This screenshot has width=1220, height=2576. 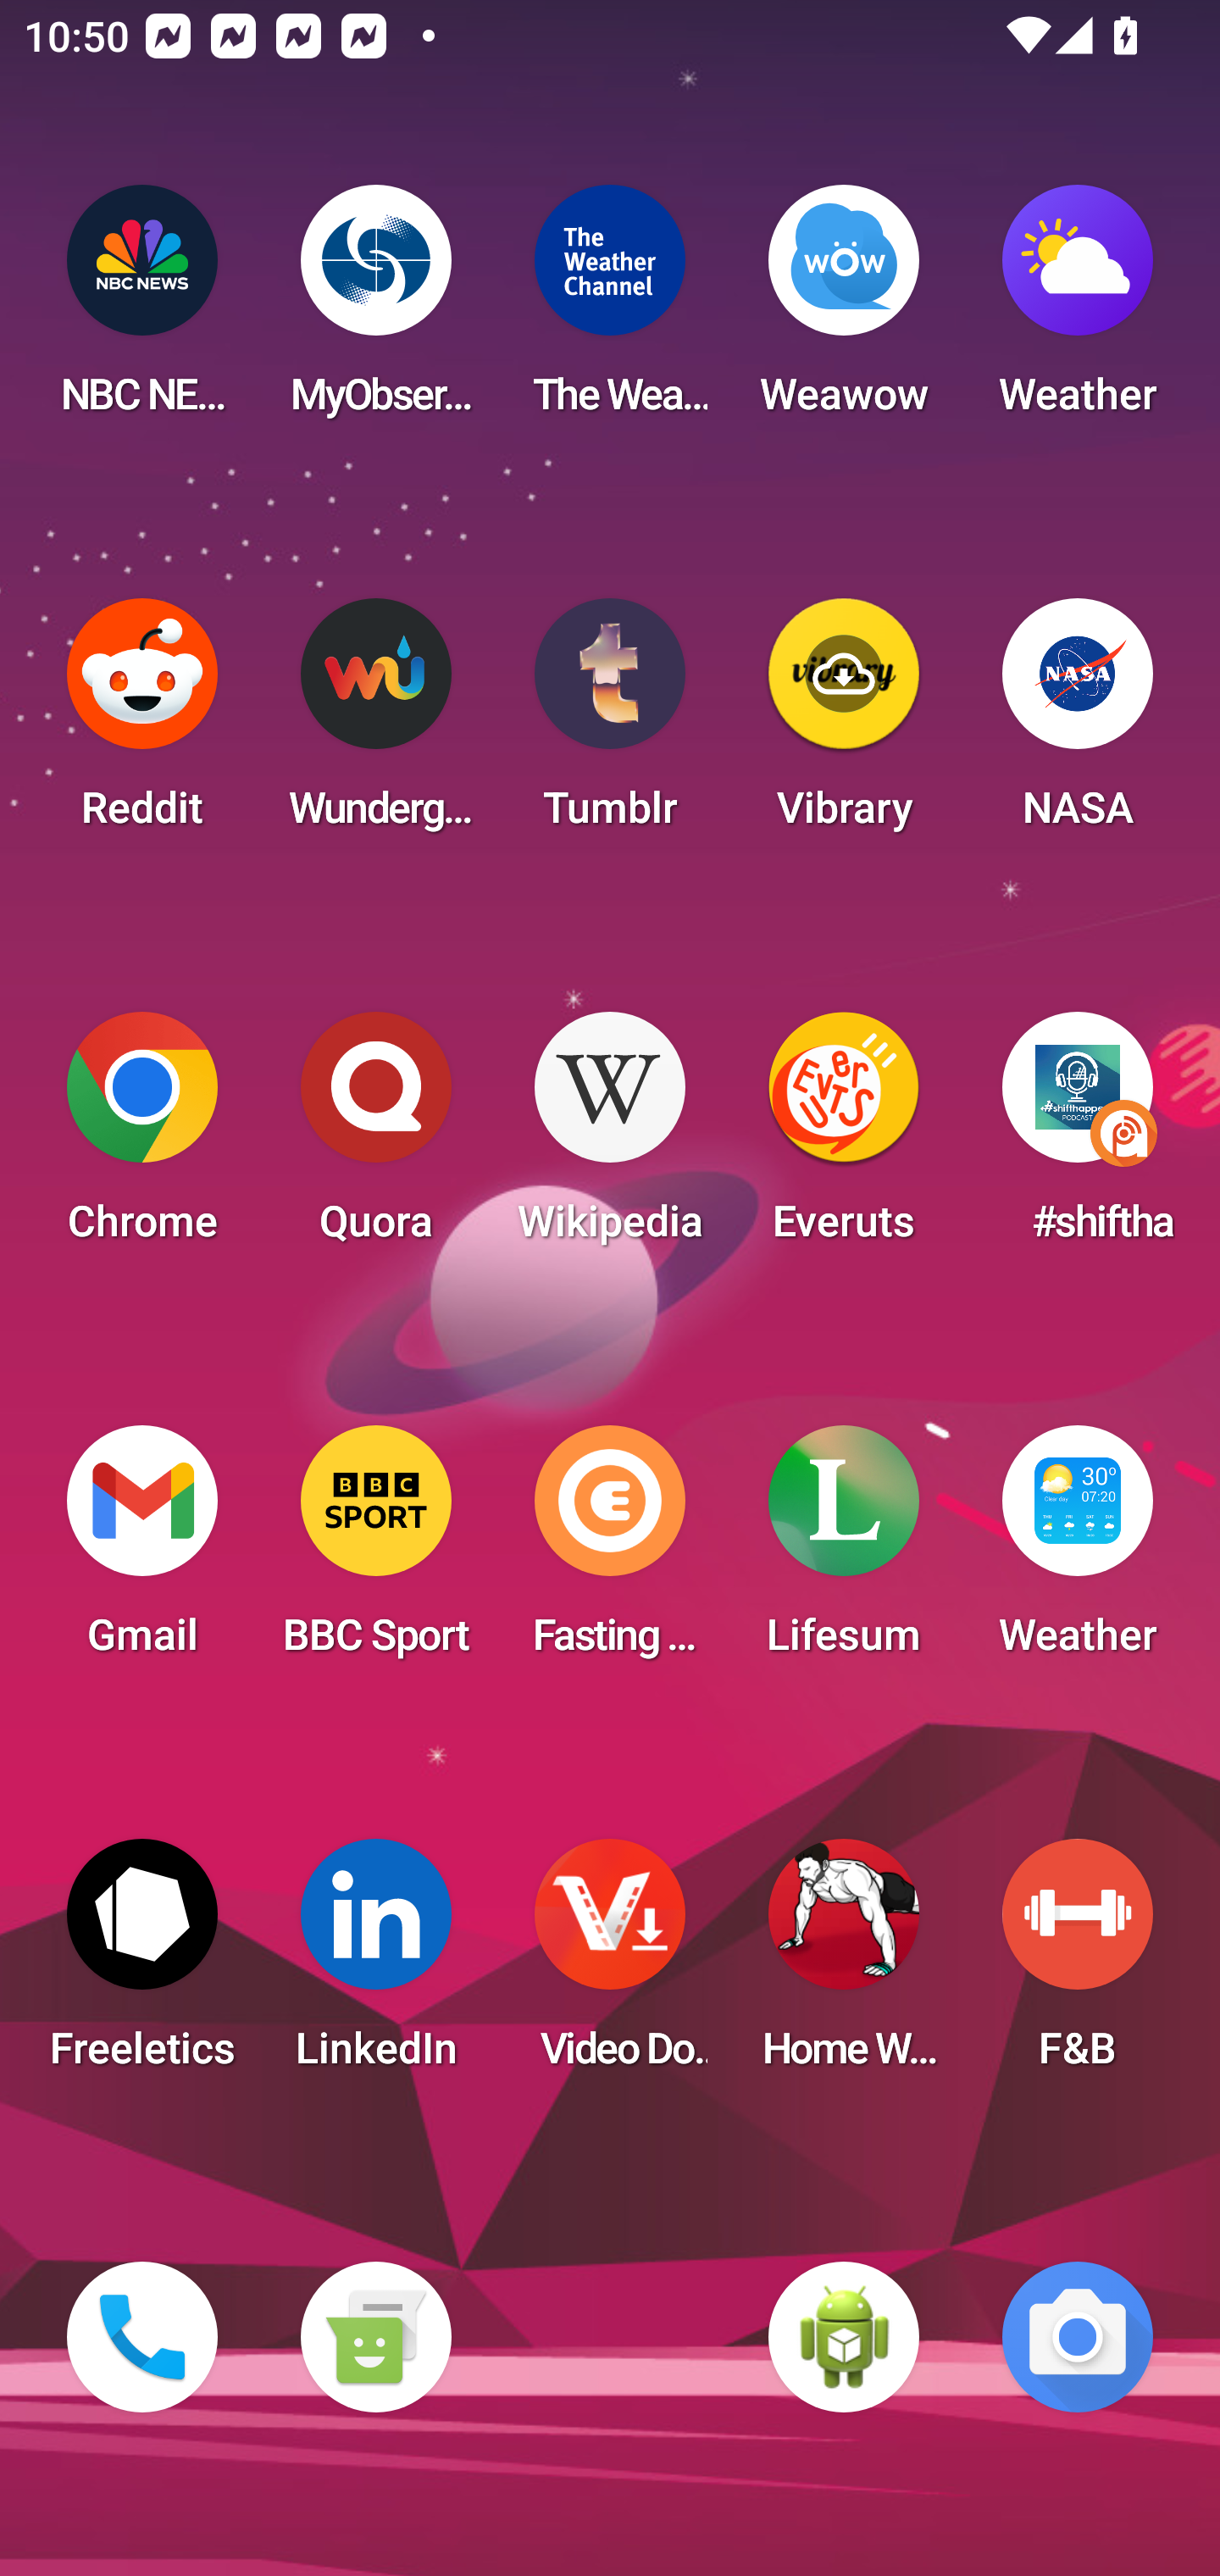 What do you see at coordinates (844, 1964) in the screenshot?
I see `Home Workout` at bounding box center [844, 1964].